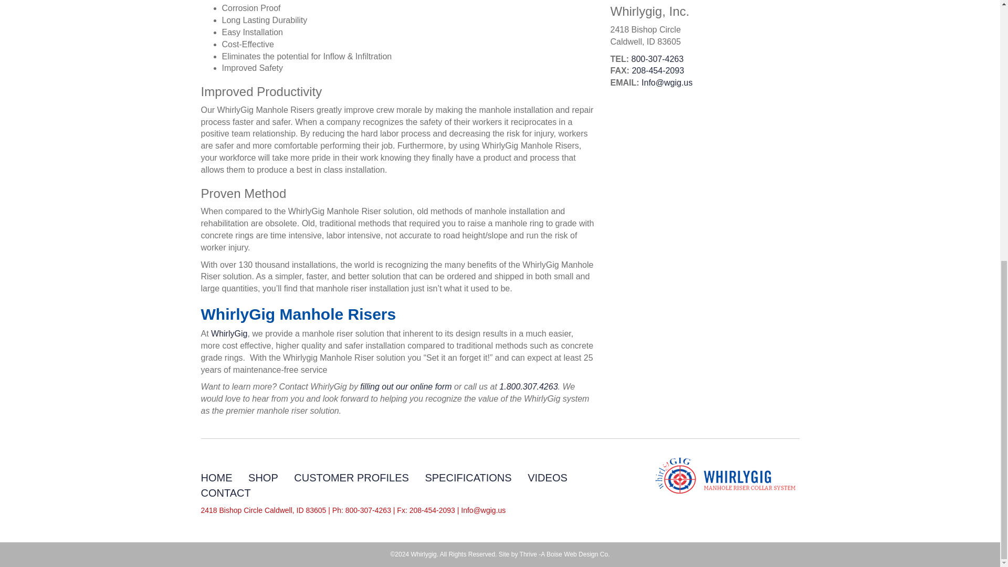 The image size is (1008, 567). What do you see at coordinates (467, 478) in the screenshot?
I see `SPECIFICATIONS` at bounding box center [467, 478].